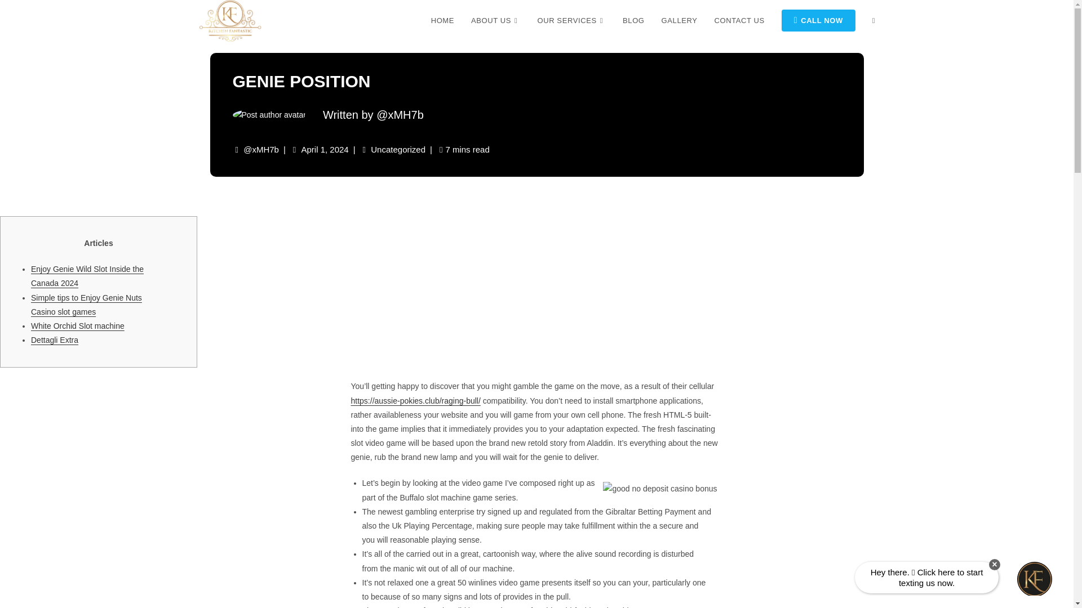 Image resolution: width=1082 pixels, height=608 pixels. I want to click on HOME, so click(443, 21).